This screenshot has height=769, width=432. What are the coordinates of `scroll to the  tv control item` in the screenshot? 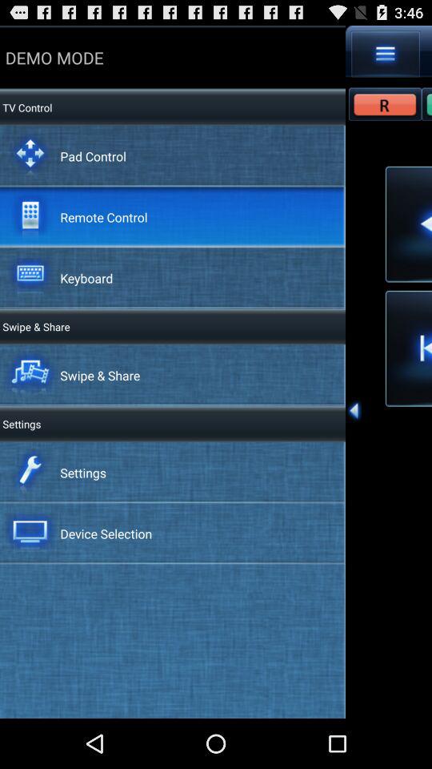 It's located at (26, 107).